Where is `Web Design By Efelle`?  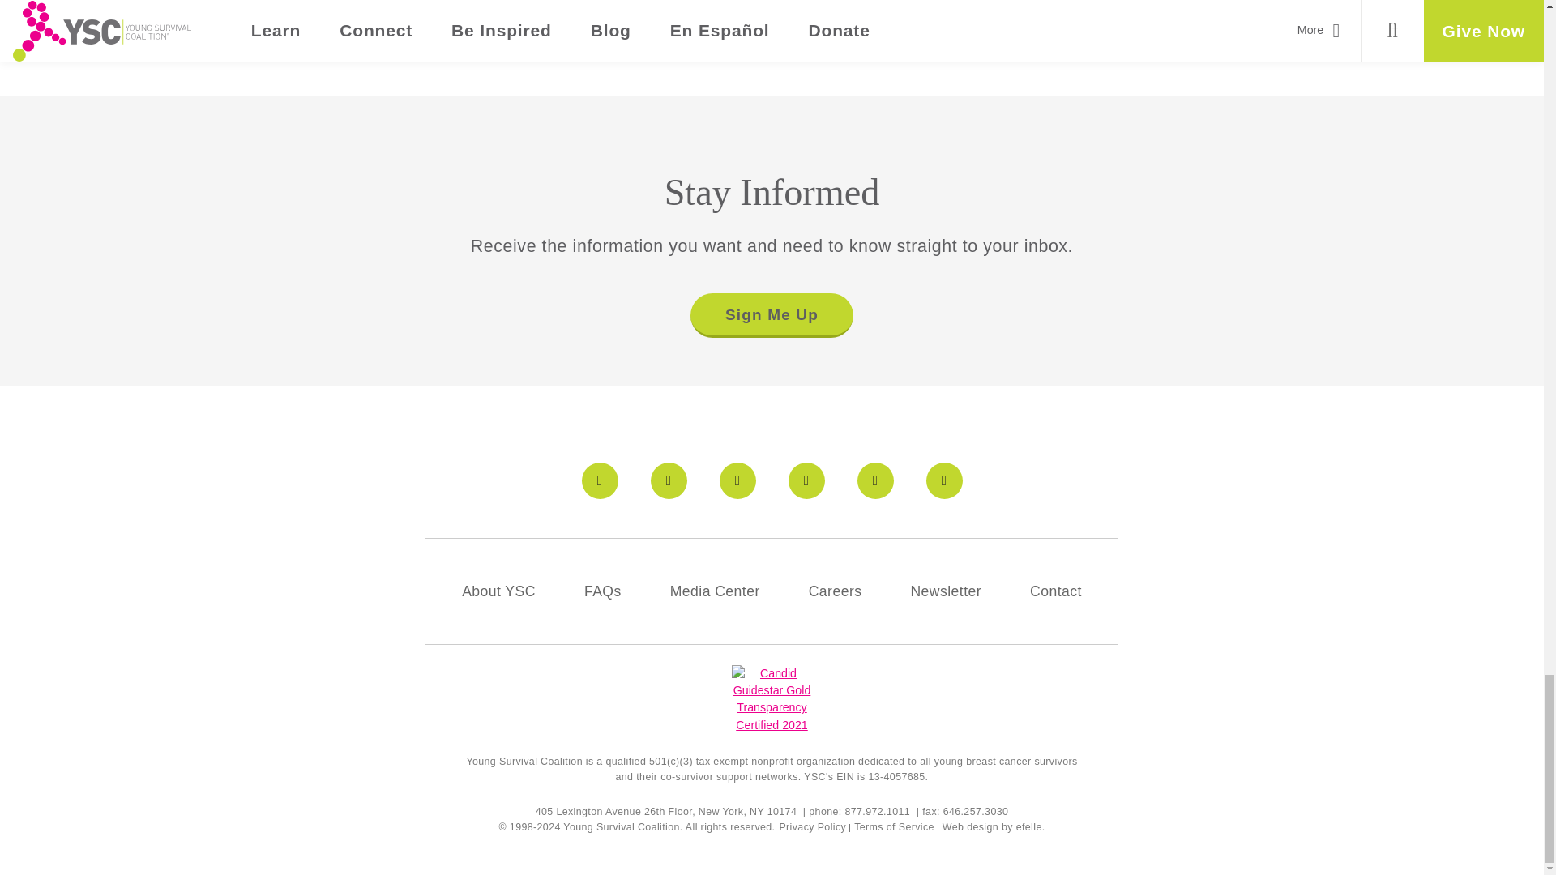 Web Design By Efelle is located at coordinates (971, 827).